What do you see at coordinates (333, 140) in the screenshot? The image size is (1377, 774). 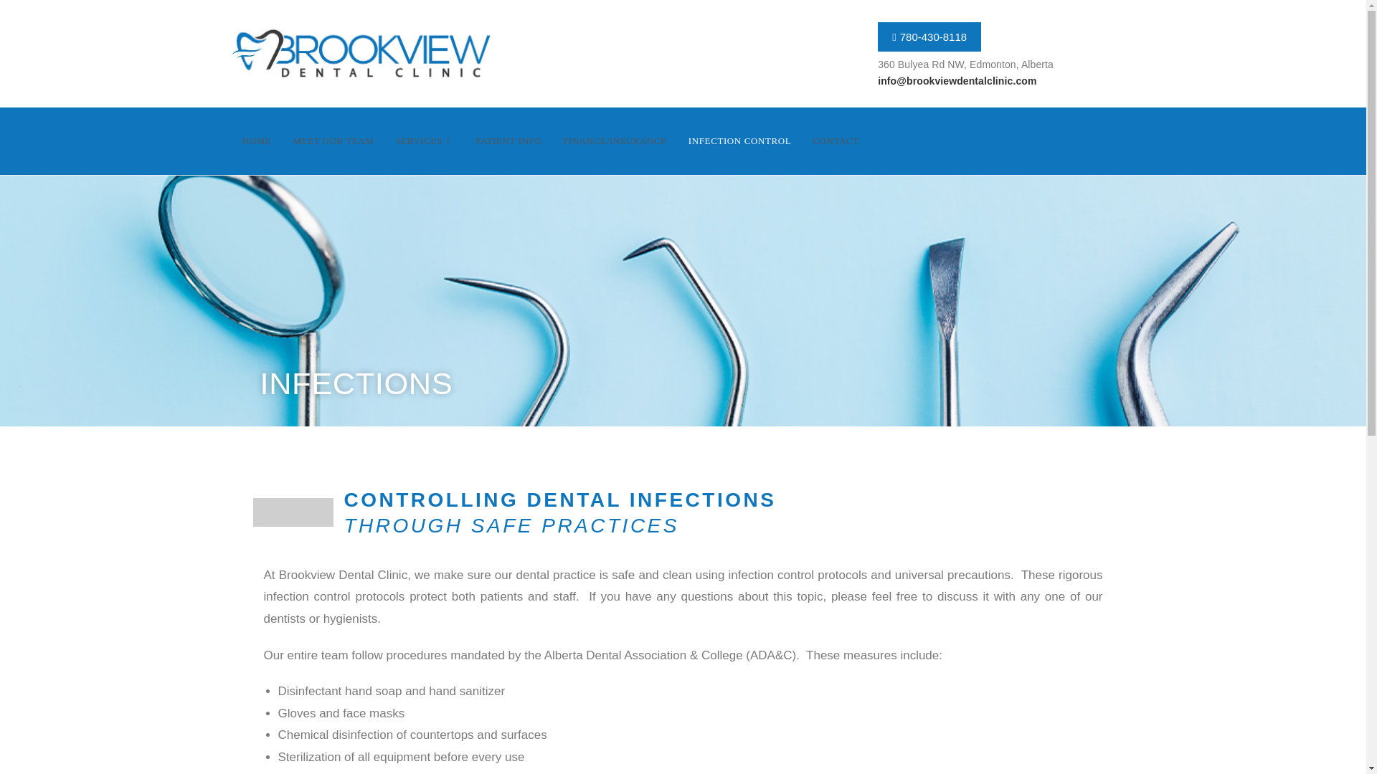 I see `MEET OUR TEAM` at bounding box center [333, 140].